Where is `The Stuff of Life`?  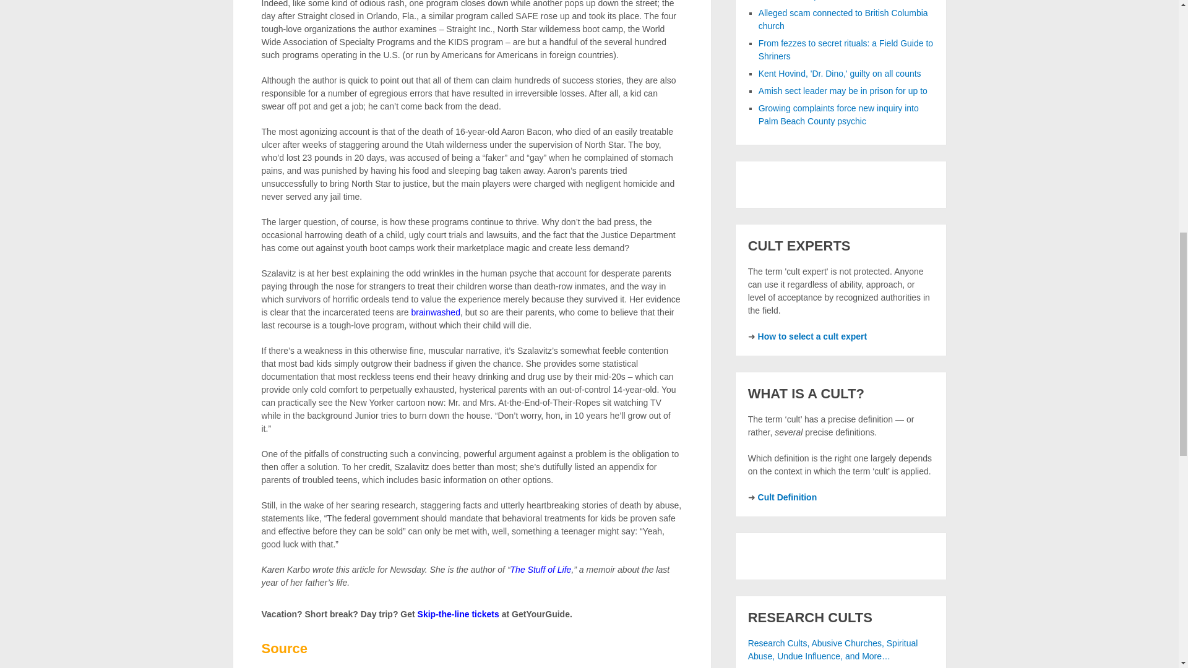
The Stuff of Life is located at coordinates (541, 569).